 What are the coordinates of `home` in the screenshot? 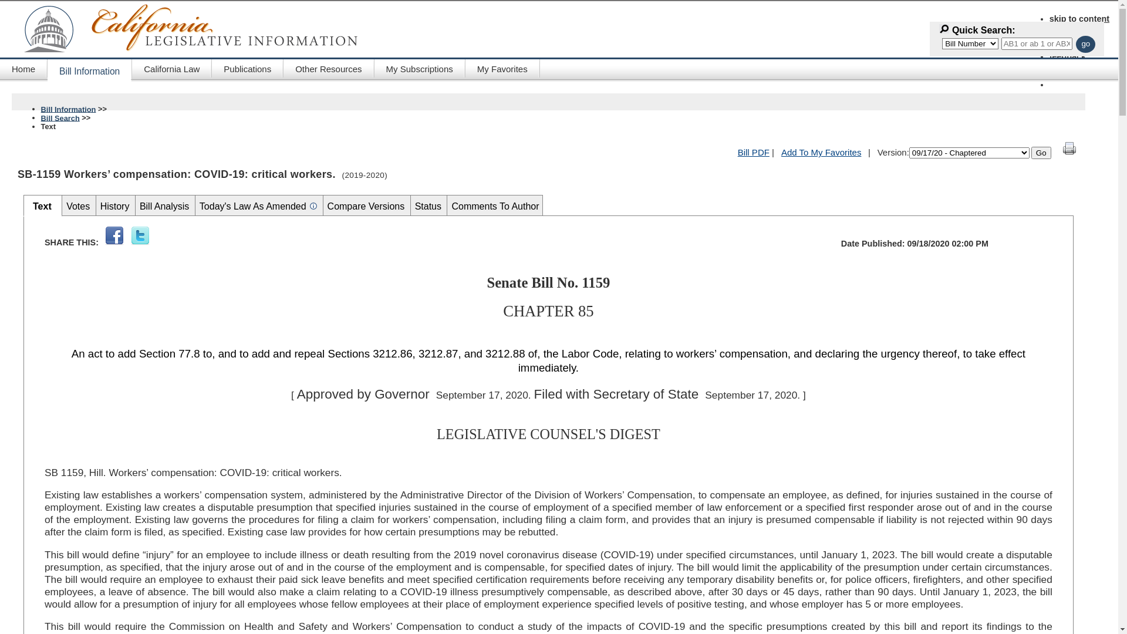 It's located at (1061, 28).